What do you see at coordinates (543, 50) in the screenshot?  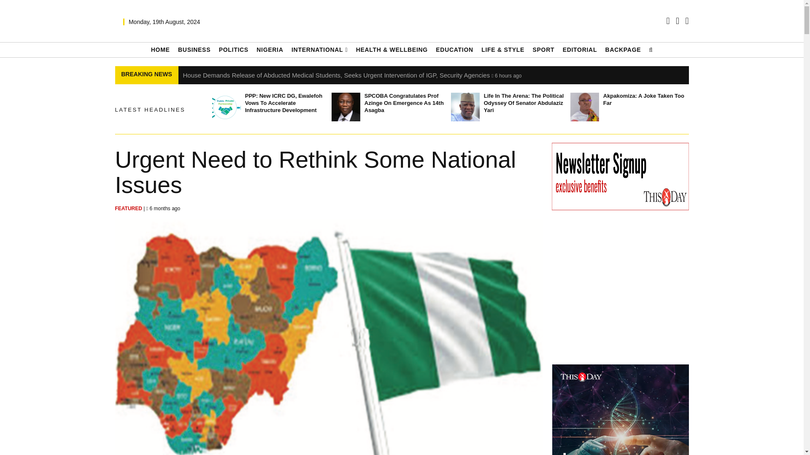 I see `SPORT` at bounding box center [543, 50].